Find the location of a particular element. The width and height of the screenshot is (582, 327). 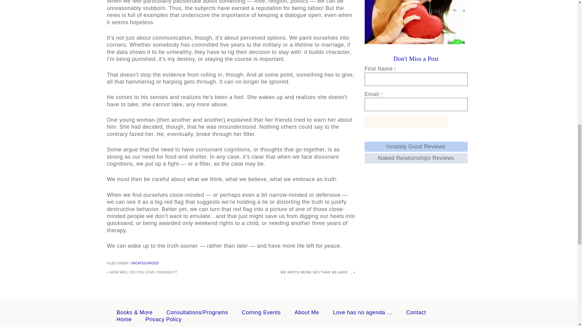

Coming Events is located at coordinates (261, 312).